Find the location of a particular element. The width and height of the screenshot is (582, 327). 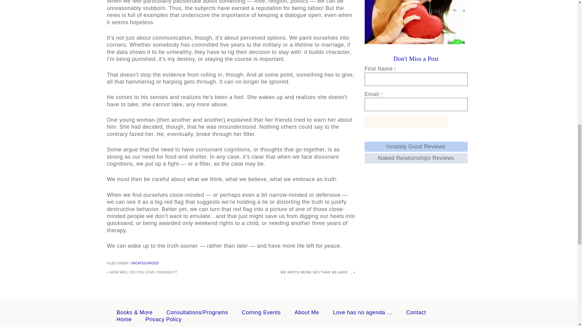

Coming Events is located at coordinates (261, 312).